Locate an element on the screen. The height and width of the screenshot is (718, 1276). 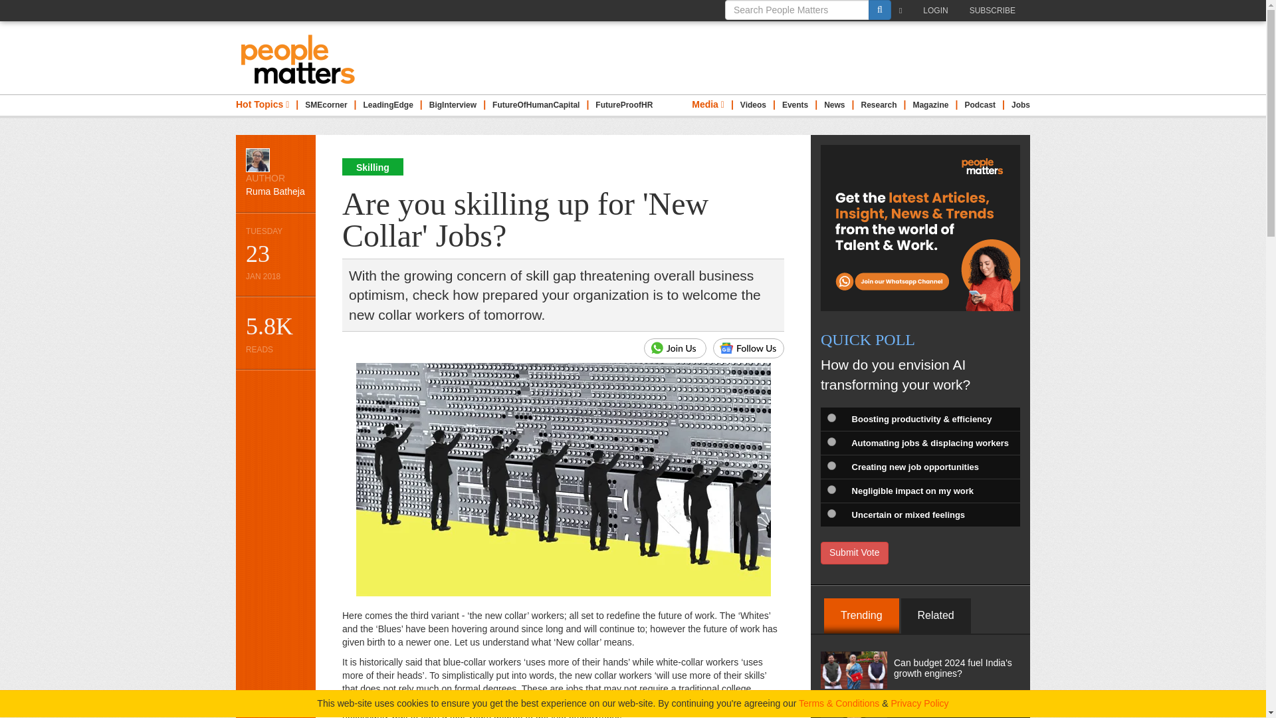
Magazine is located at coordinates (930, 105).